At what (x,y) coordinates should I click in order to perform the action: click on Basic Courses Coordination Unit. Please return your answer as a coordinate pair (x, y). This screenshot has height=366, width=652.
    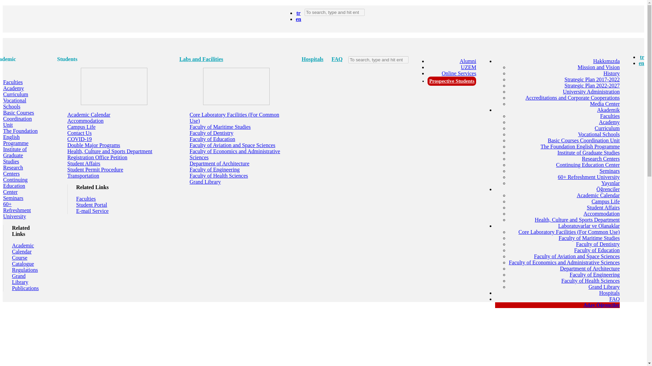
    Looking at the image, I should click on (583, 140).